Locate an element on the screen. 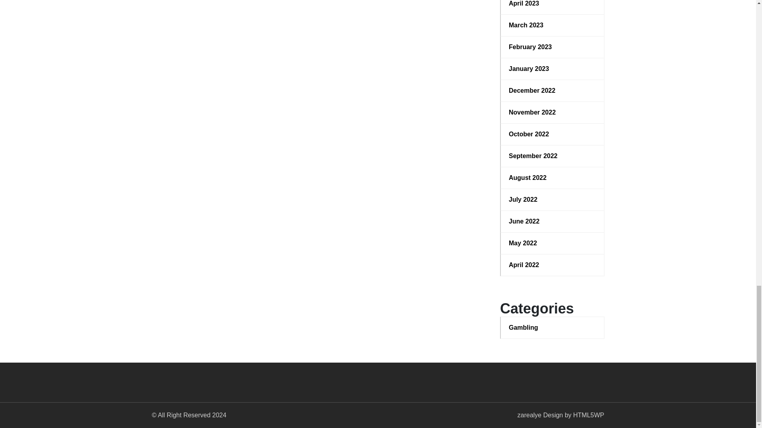 This screenshot has height=428, width=762. August 2022 is located at coordinates (552, 178).